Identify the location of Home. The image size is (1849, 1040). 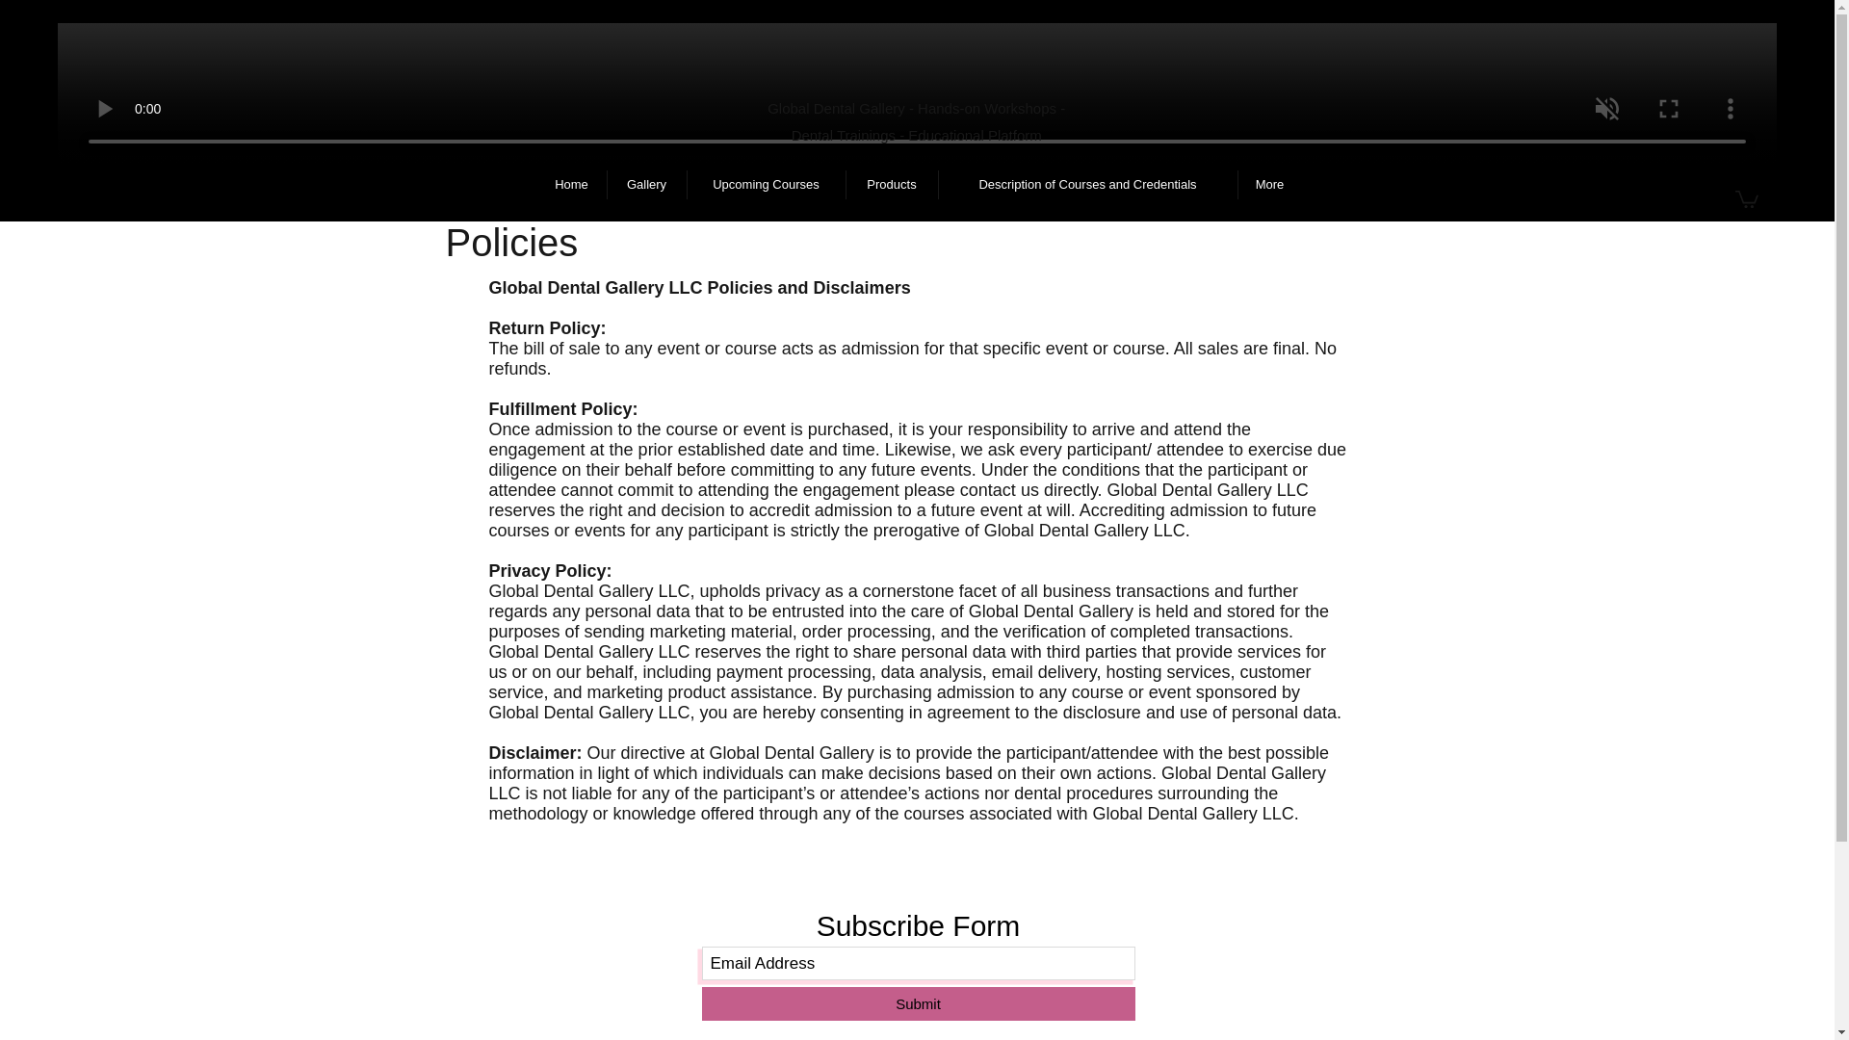
(572, 185).